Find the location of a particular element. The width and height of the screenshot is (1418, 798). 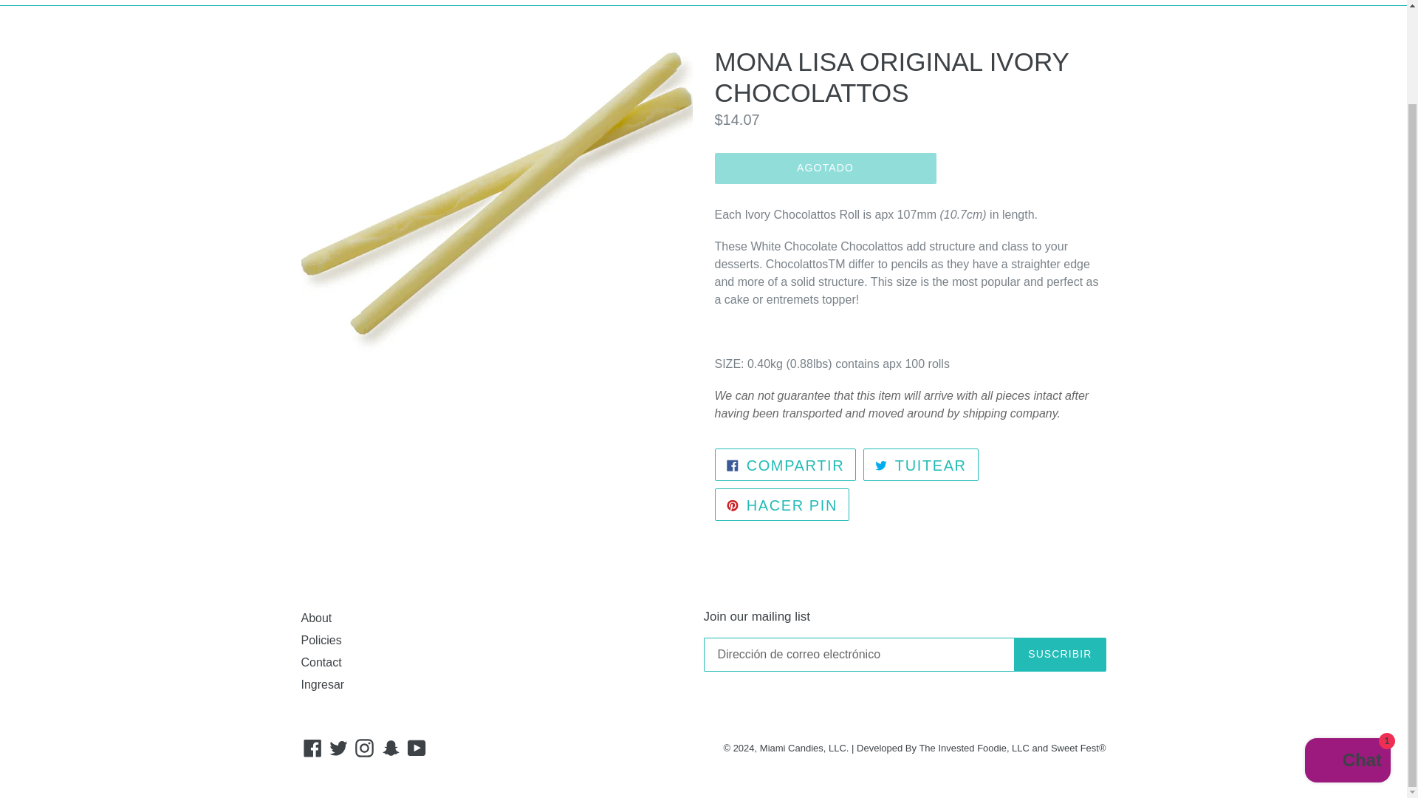

Tuitear en Twitter is located at coordinates (920, 464).